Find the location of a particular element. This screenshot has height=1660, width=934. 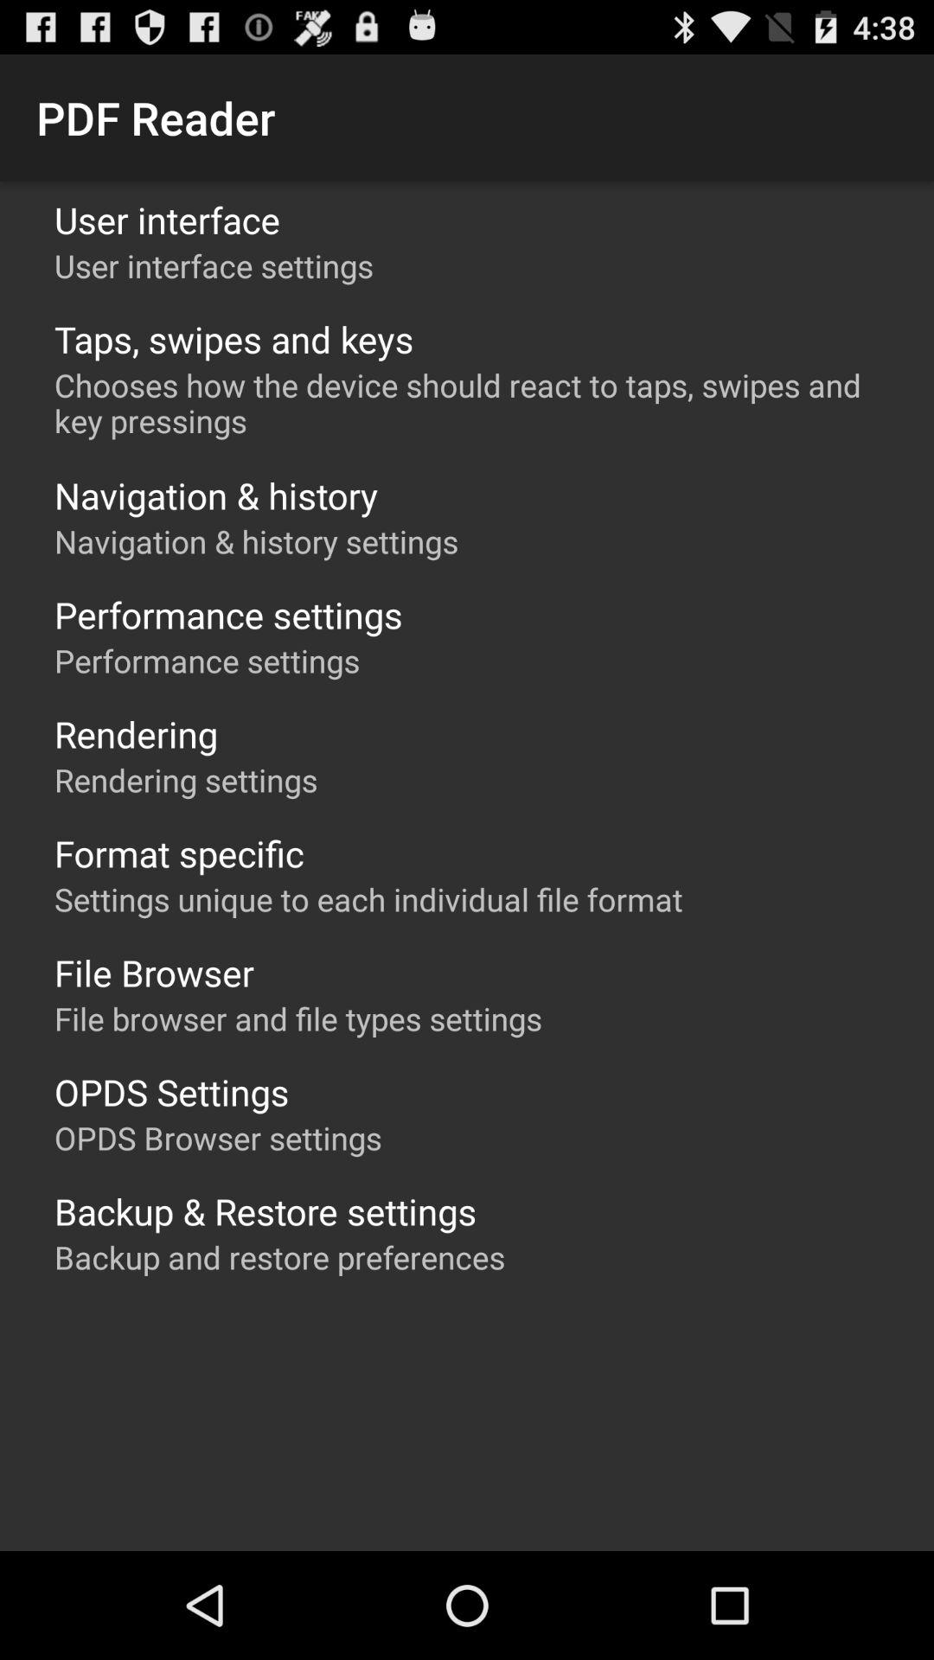

press the app above navigation & history is located at coordinates (476, 403).